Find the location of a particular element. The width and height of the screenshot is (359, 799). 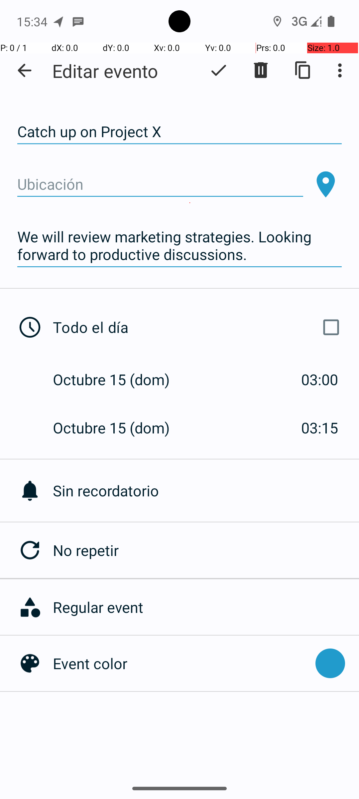

Editar evento is located at coordinates (105, 71).